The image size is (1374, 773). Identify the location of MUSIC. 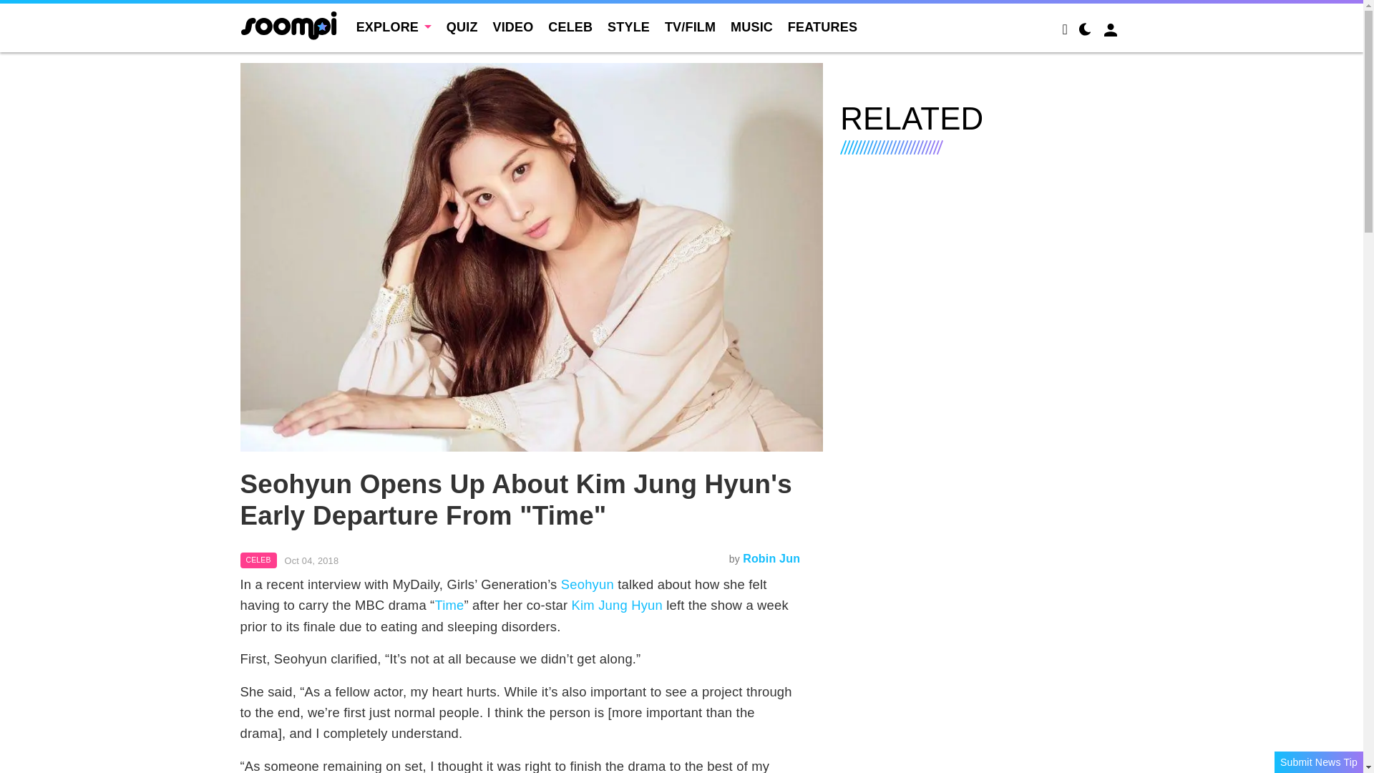
(751, 27).